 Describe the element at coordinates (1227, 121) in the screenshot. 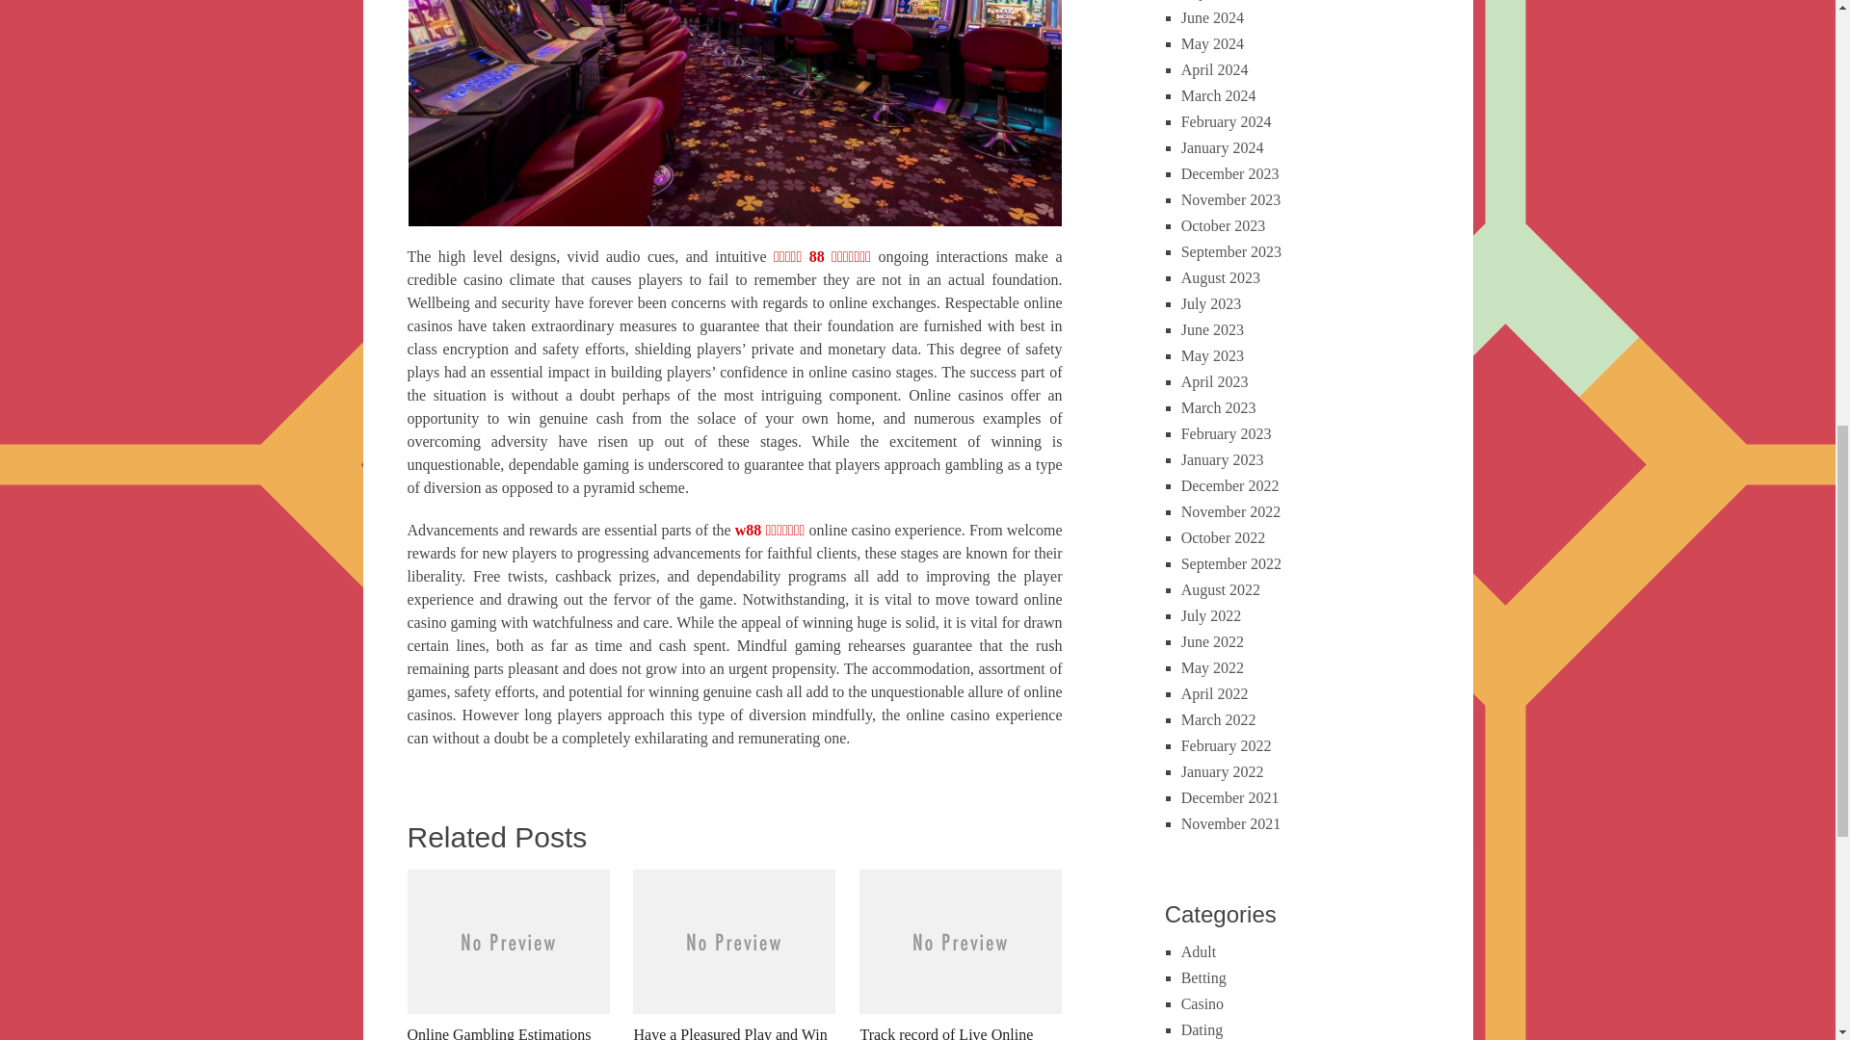

I see `February 2024` at that location.